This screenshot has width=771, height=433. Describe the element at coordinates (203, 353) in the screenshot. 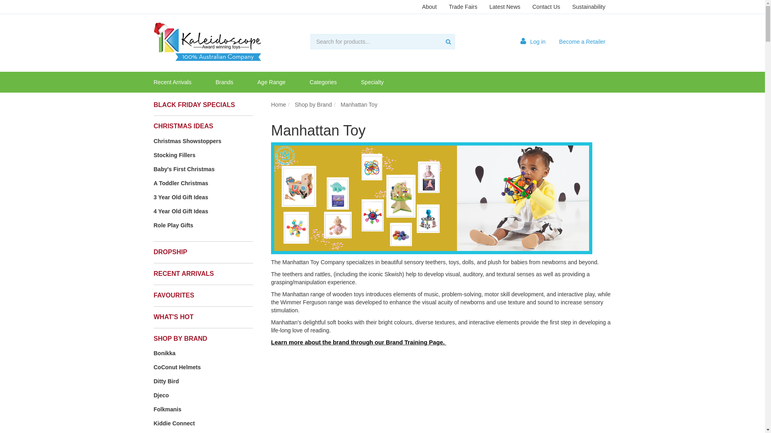

I see `Bonikka` at that location.